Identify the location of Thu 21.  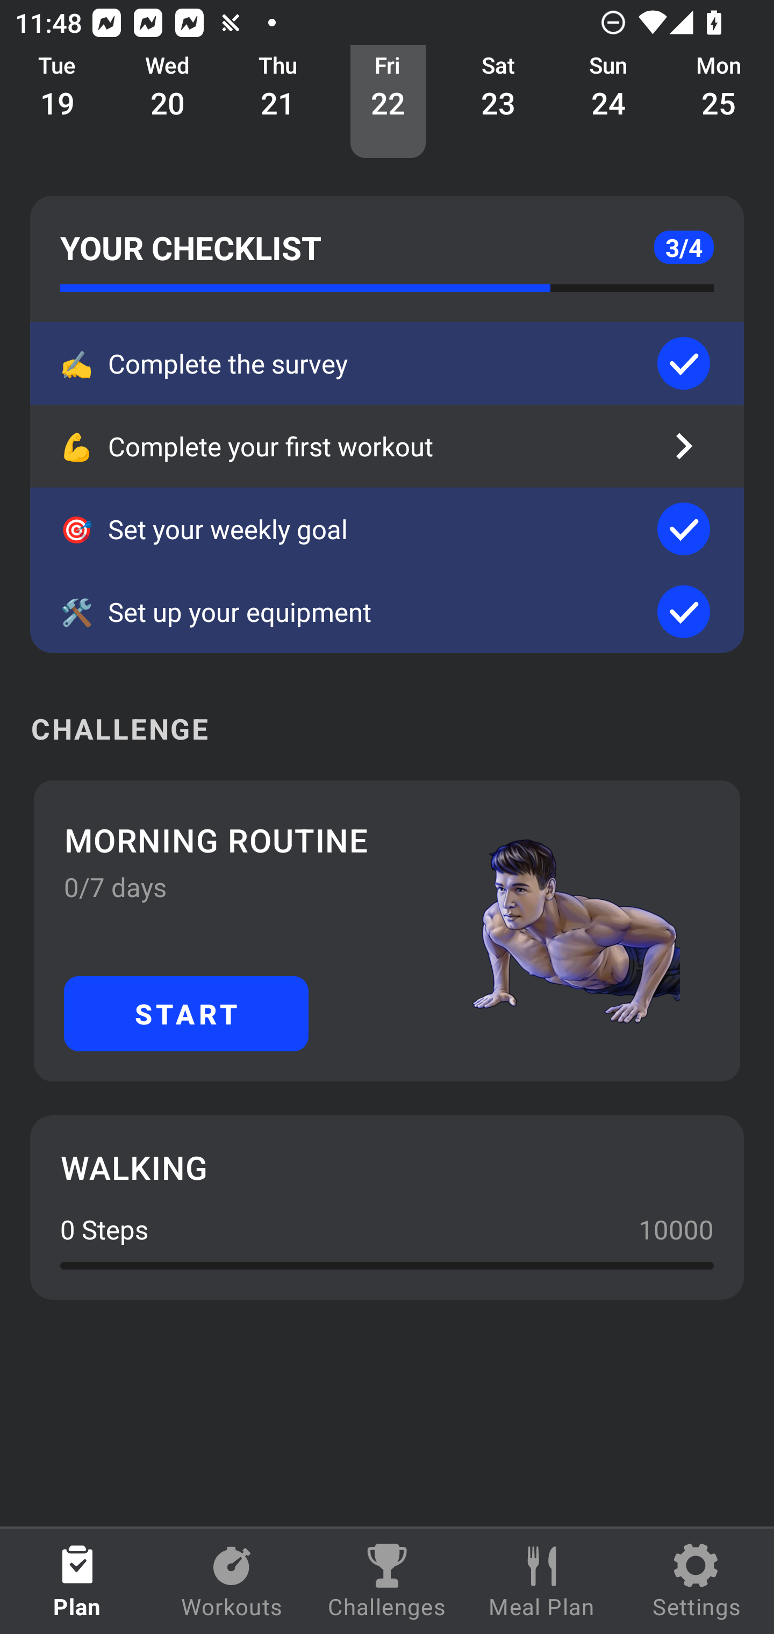
(278, 102).